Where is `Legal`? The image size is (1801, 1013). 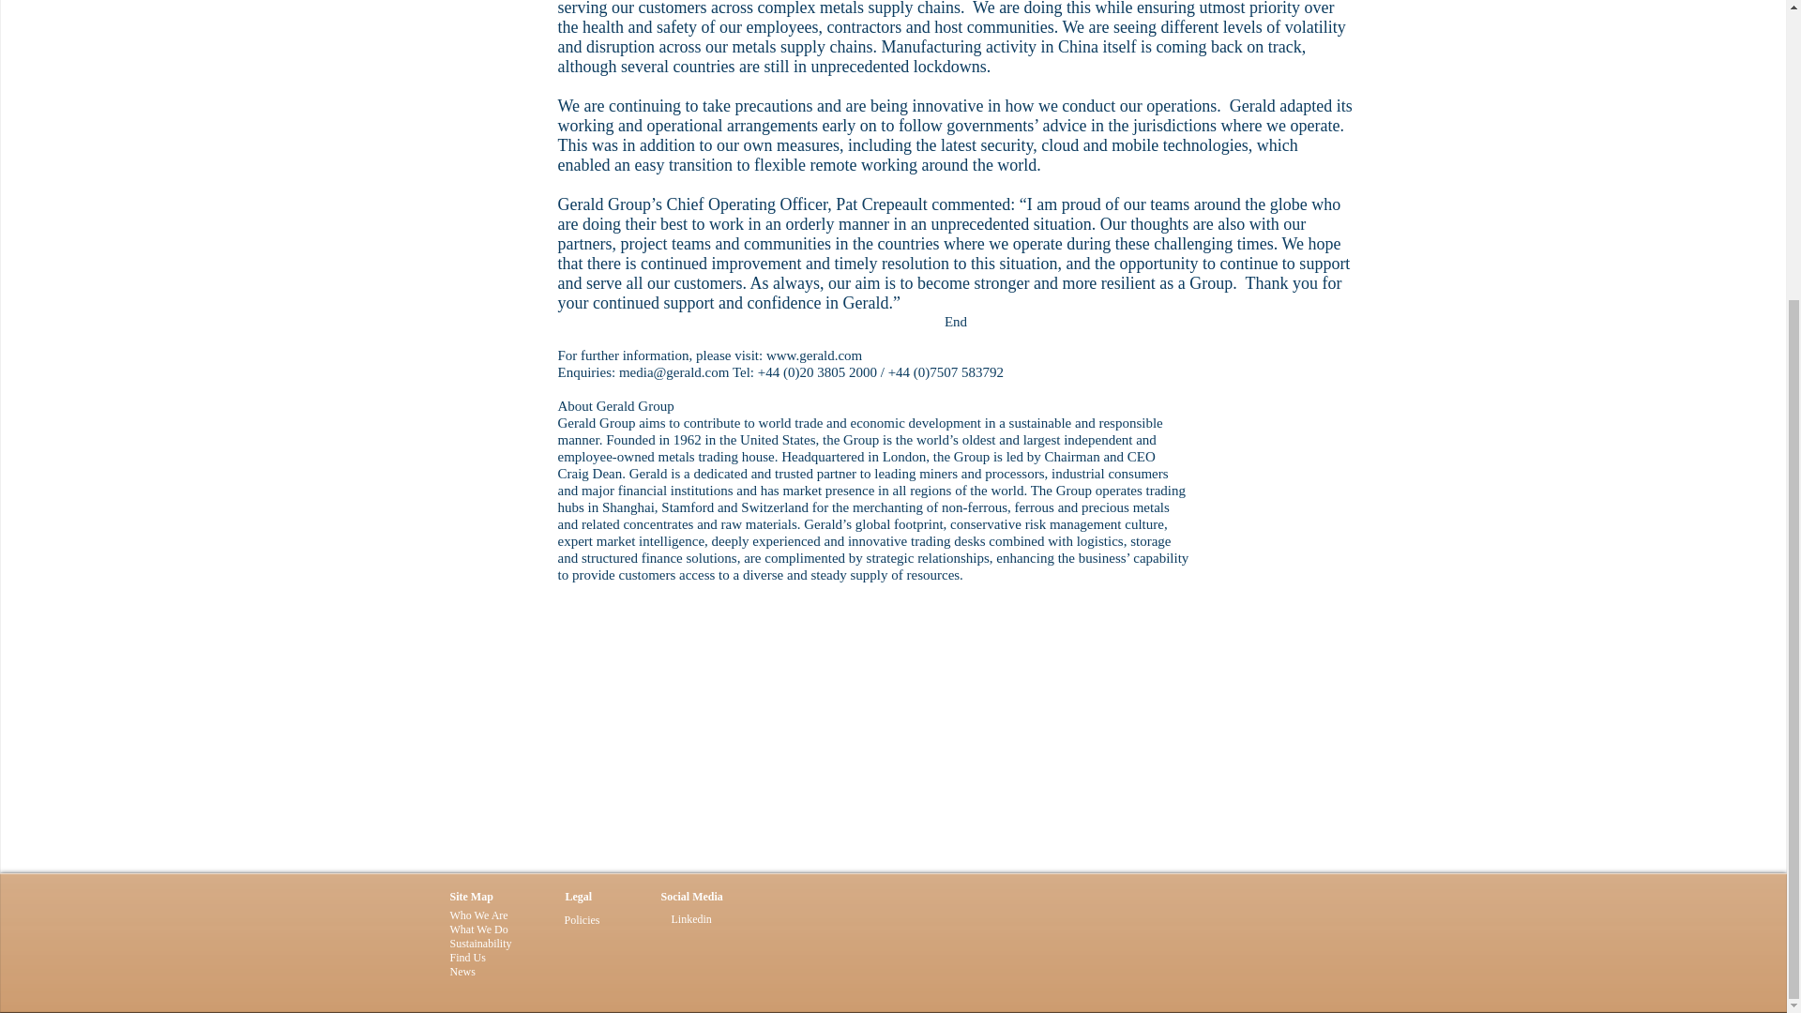
Legal is located at coordinates (578, 897).